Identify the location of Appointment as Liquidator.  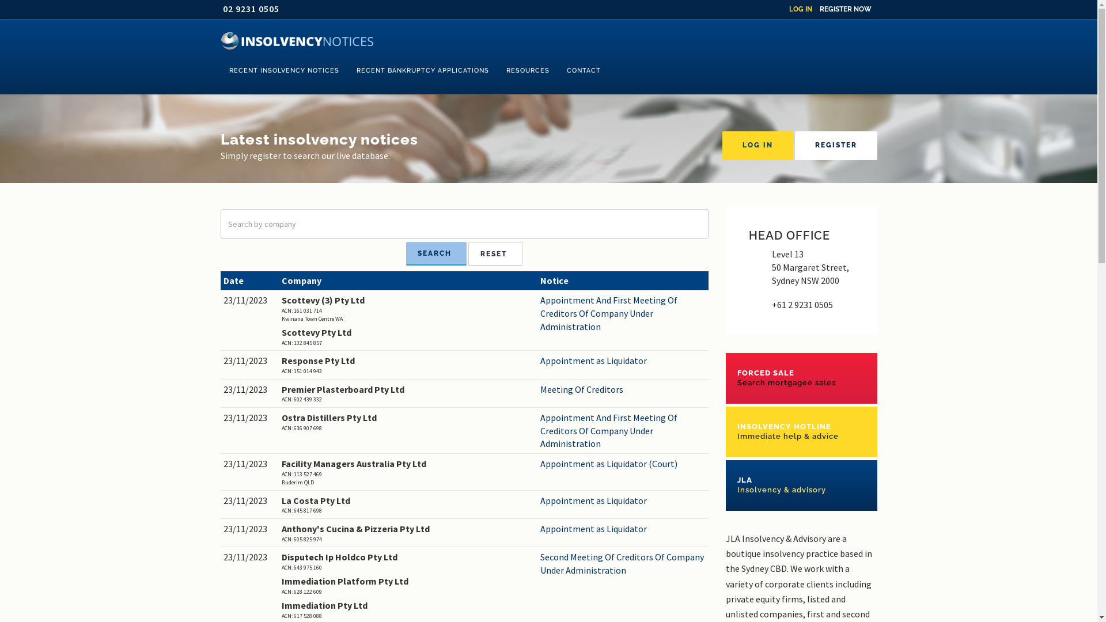
(623, 501).